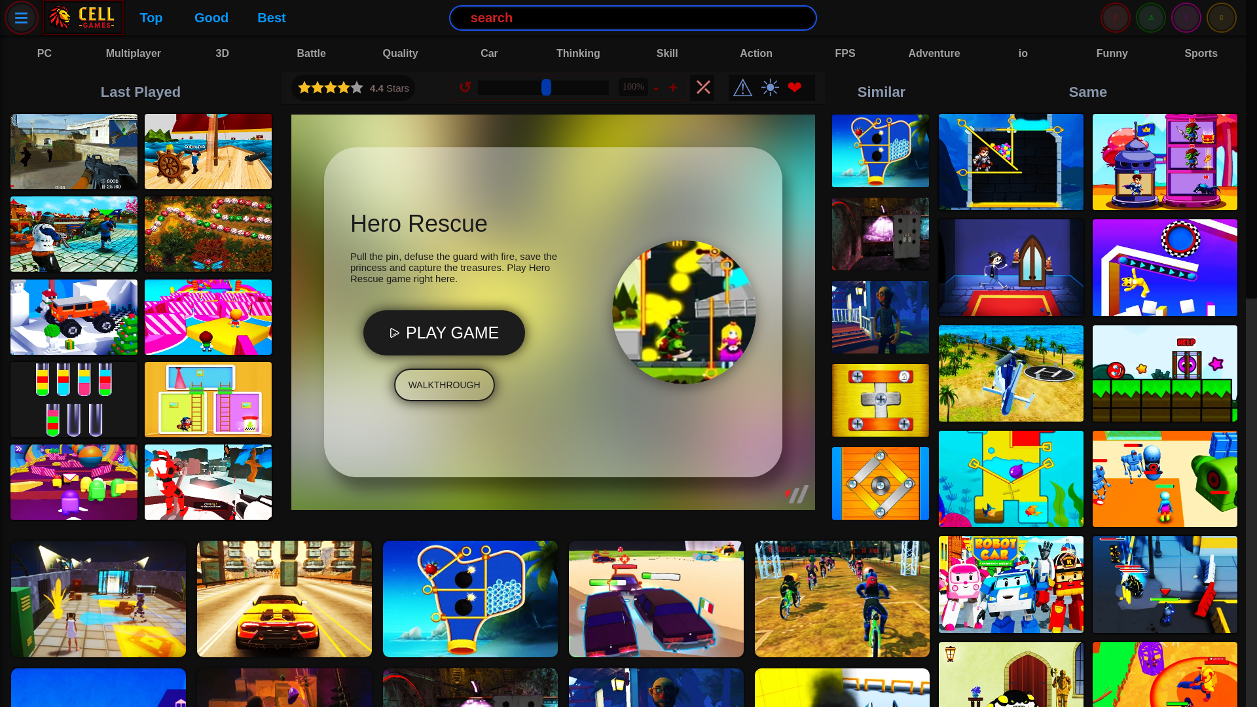 This screenshot has width=1257, height=707. I want to click on 100, so click(543, 88).